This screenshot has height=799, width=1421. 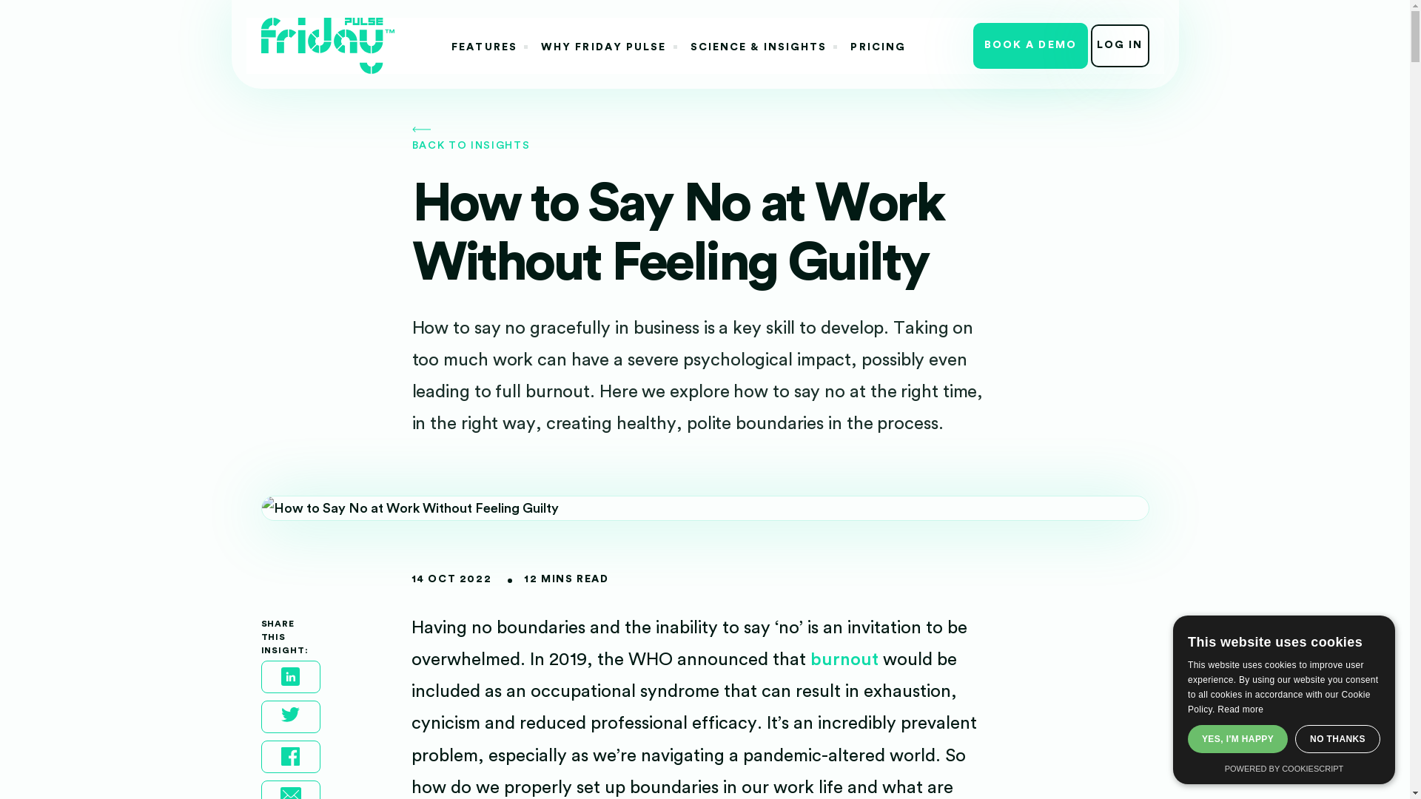 I want to click on burnout, so click(x=844, y=660).